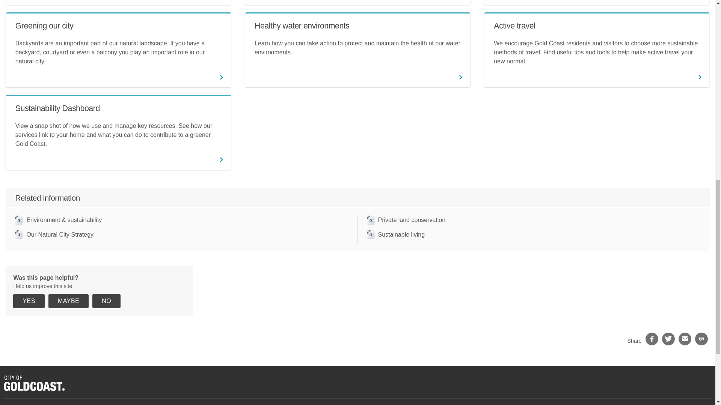 This screenshot has width=721, height=405. Describe the element at coordinates (106, 301) in the screenshot. I see `No` at that location.